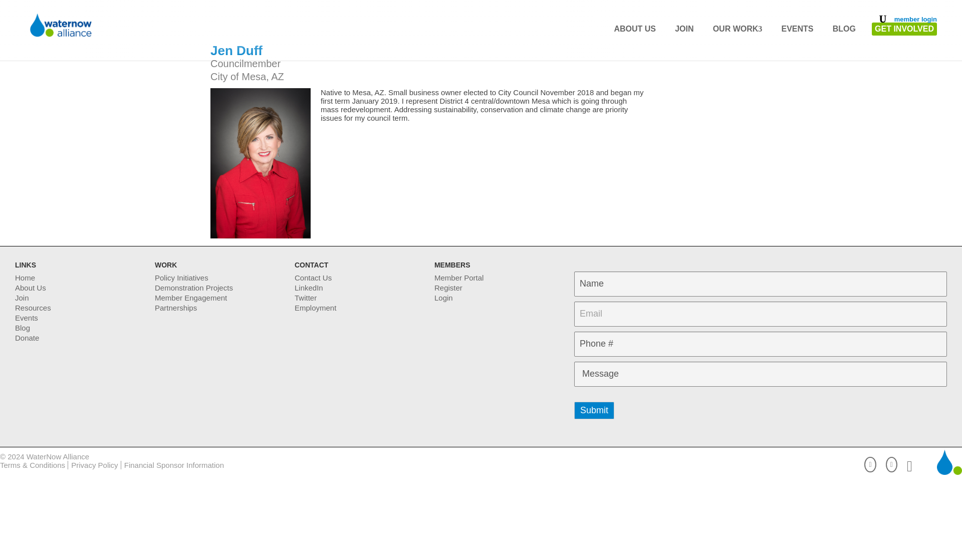 The width and height of the screenshot is (962, 541). Describe the element at coordinates (844, 29) in the screenshot. I see `BLOG` at that location.